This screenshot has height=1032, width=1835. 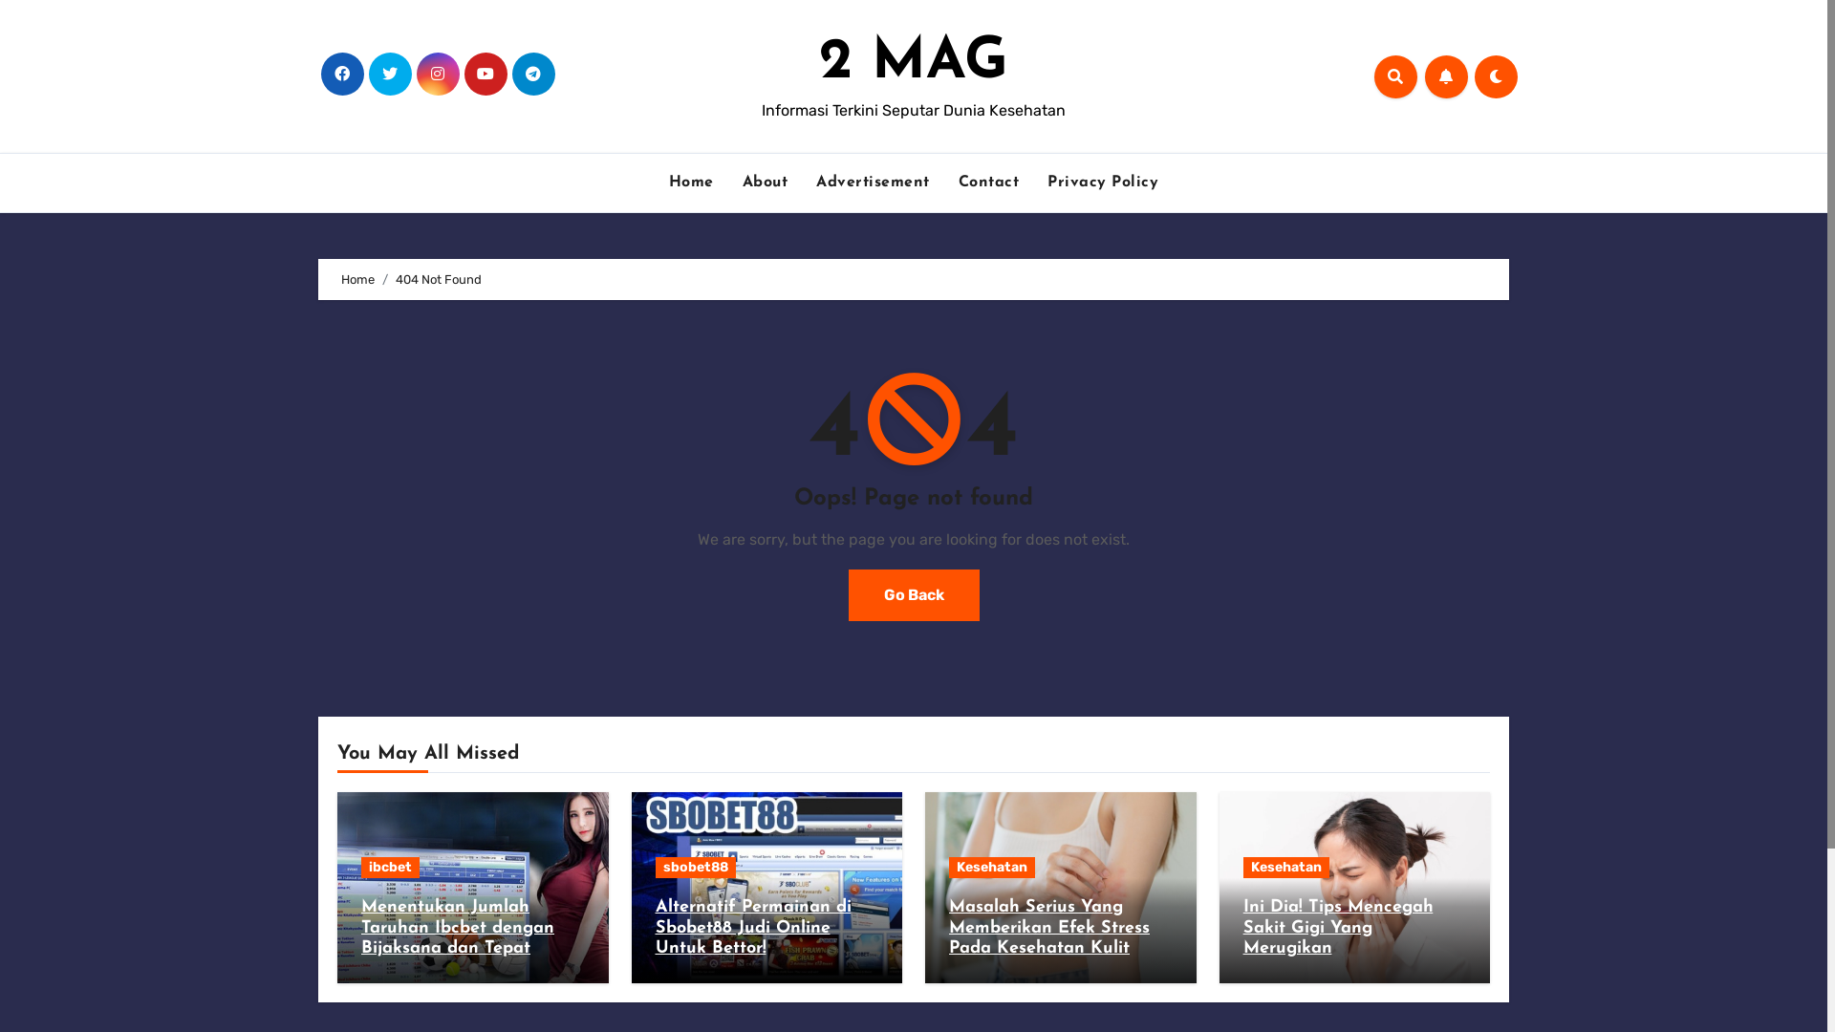 I want to click on About, so click(x=766, y=183).